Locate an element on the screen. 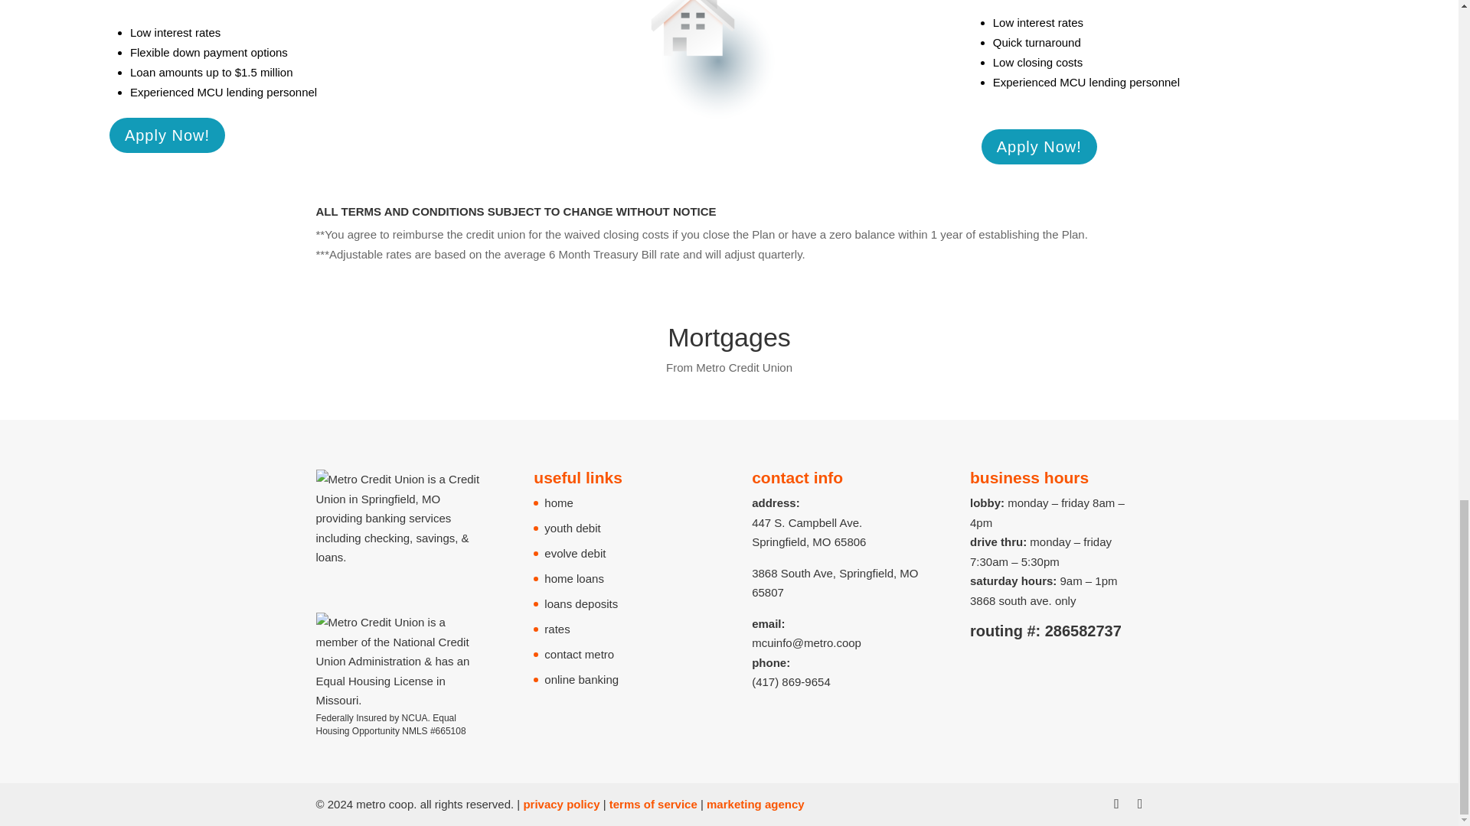 This screenshot has height=826, width=1470. Equal Housing Opportunity is located at coordinates (386, 725).